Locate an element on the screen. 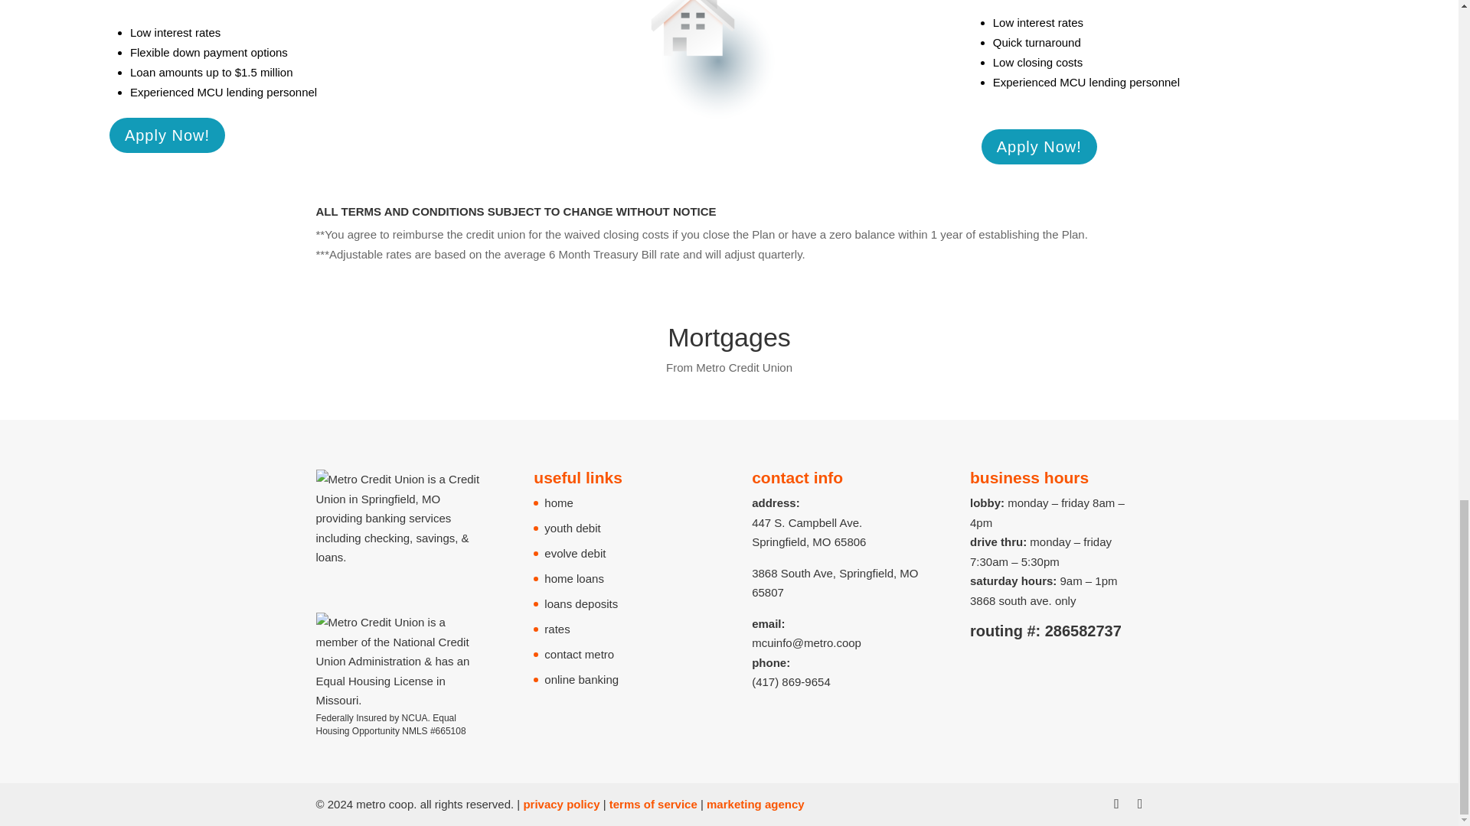 This screenshot has height=826, width=1470. Equal Housing Opportunity is located at coordinates (386, 725).